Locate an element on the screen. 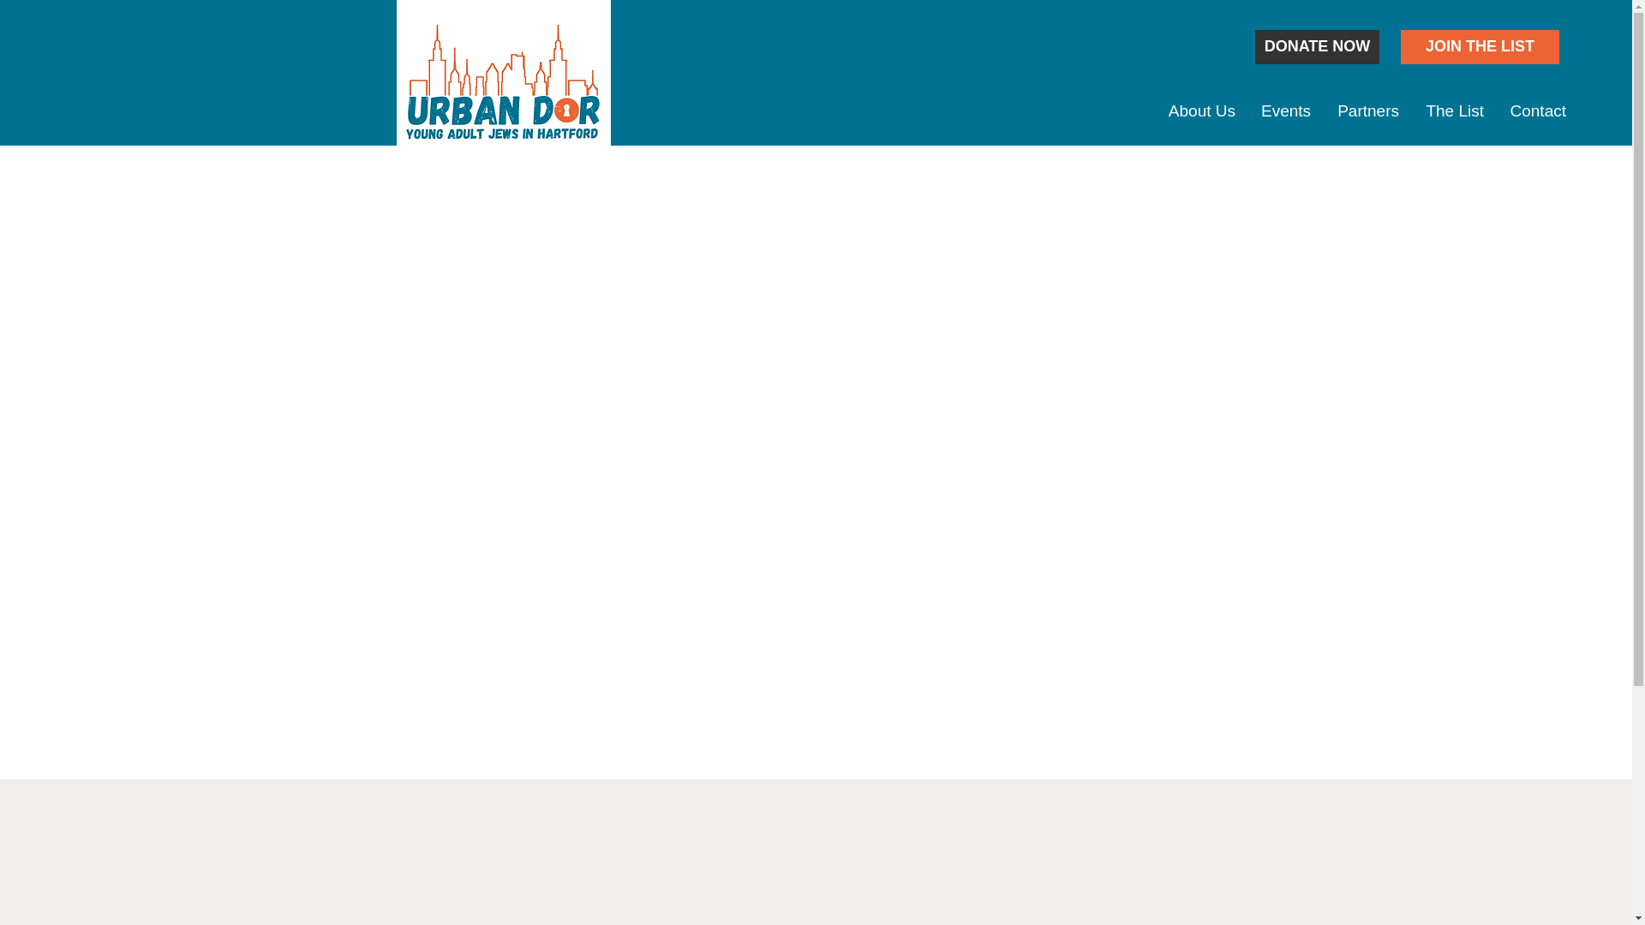  The List is located at coordinates (1454, 110).